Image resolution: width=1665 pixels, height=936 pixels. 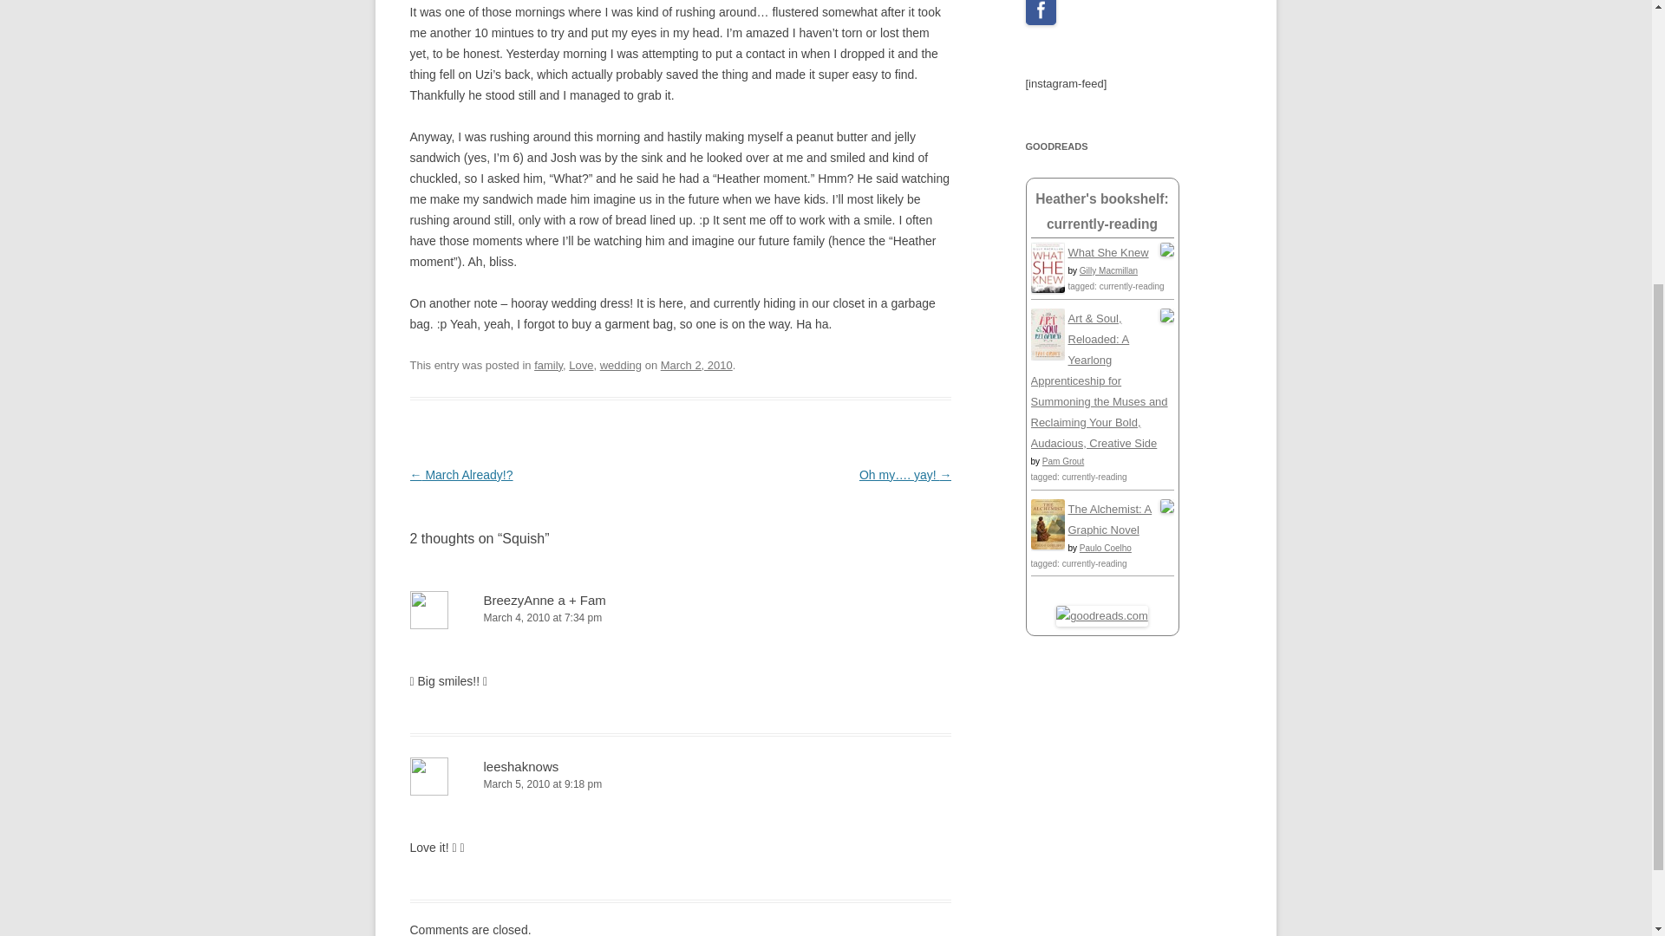 What do you see at coordinates (696, 364) in the screenshot?
I see `March 2, 2010` at bounding box center [696, 364].